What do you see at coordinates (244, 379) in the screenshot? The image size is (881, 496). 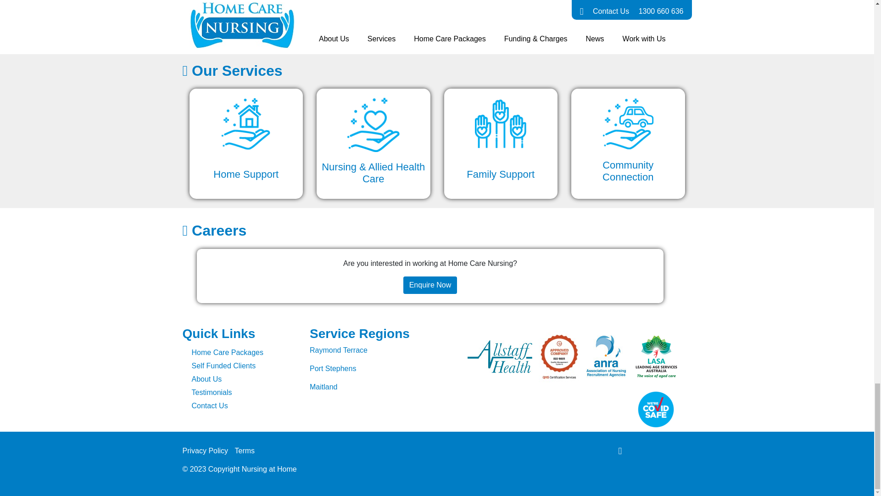 I see `About Us` at bounding box center [244, 379].